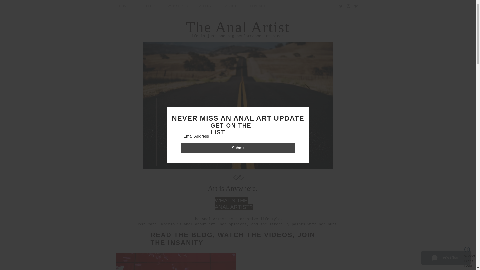  Describe the element at coordinates (257, 6) in the screenshot. I see `CONTACT` at that location.